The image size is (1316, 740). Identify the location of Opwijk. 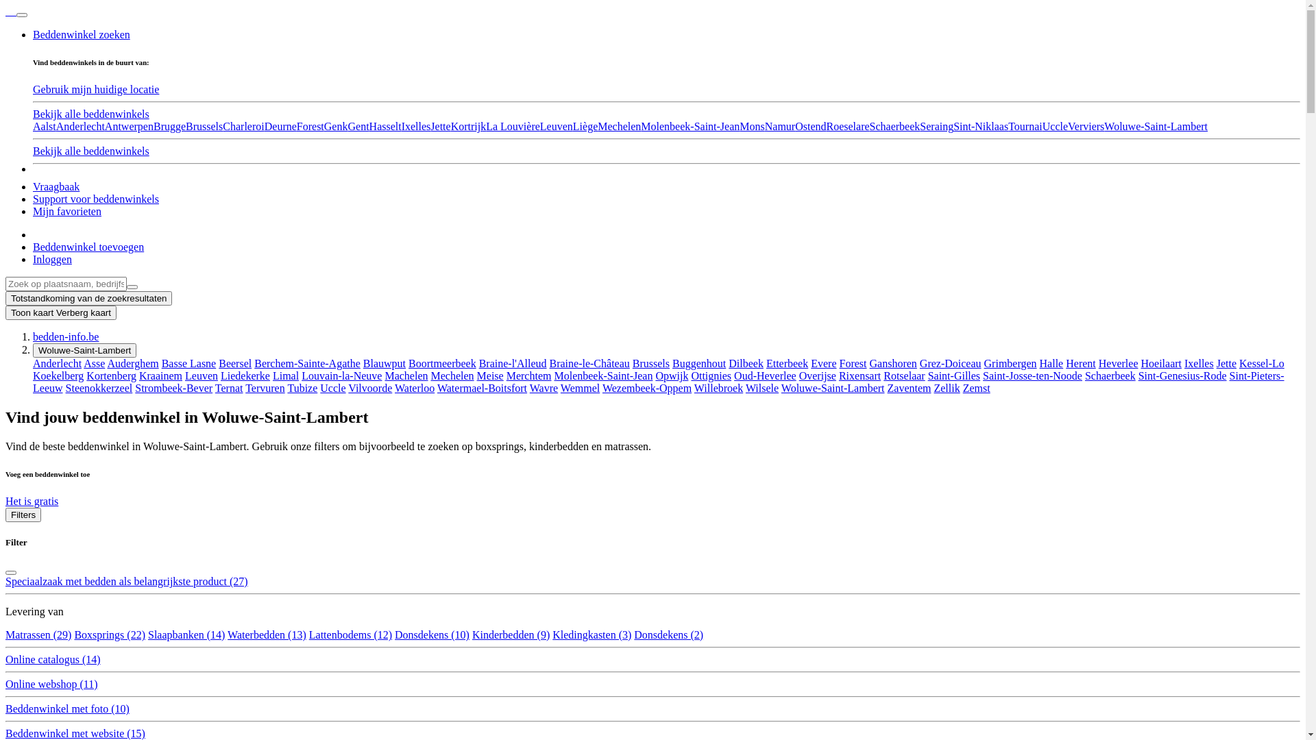
(672, 375).